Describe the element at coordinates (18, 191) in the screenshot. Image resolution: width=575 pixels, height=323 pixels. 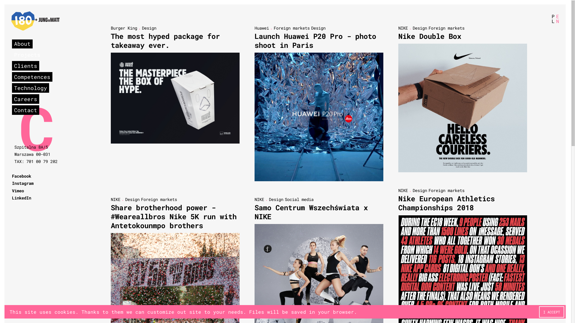
I see `Vimeo` at that location.